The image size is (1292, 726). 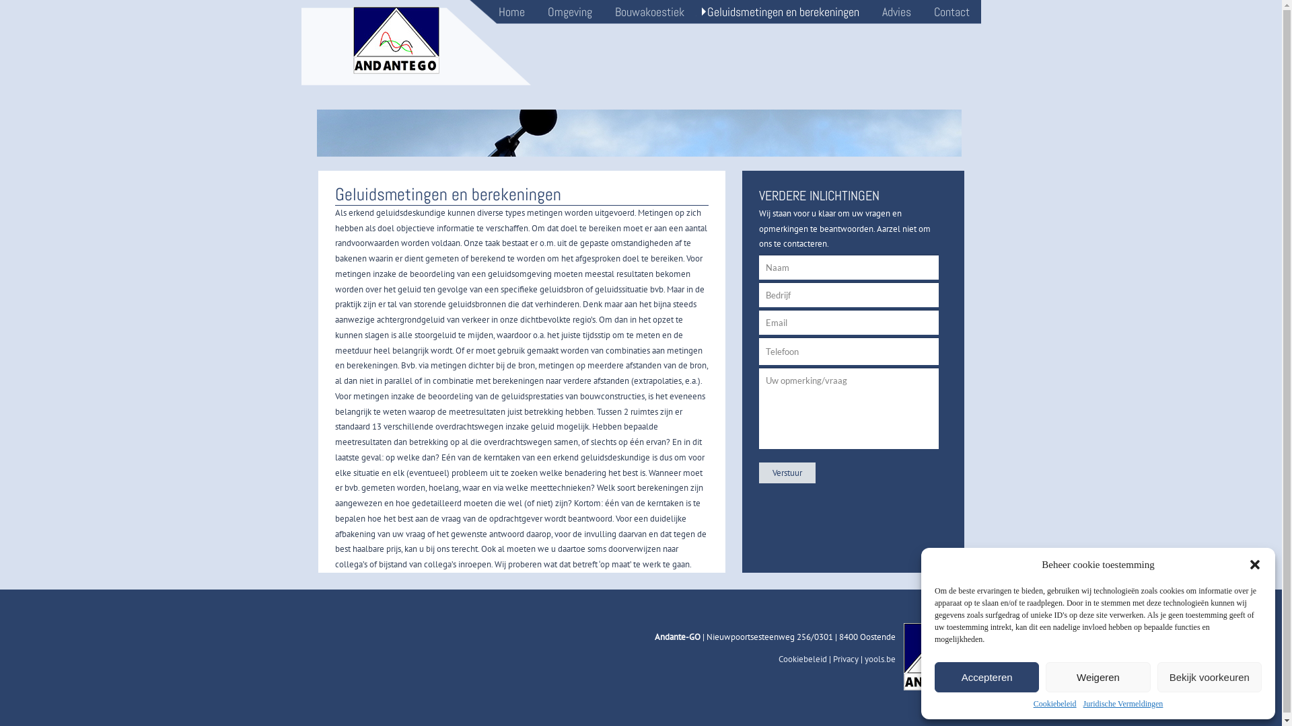 What do you see at coordinates (952, 12) in the screenshot?
I see `Contact` at bounding box center [952, 12].